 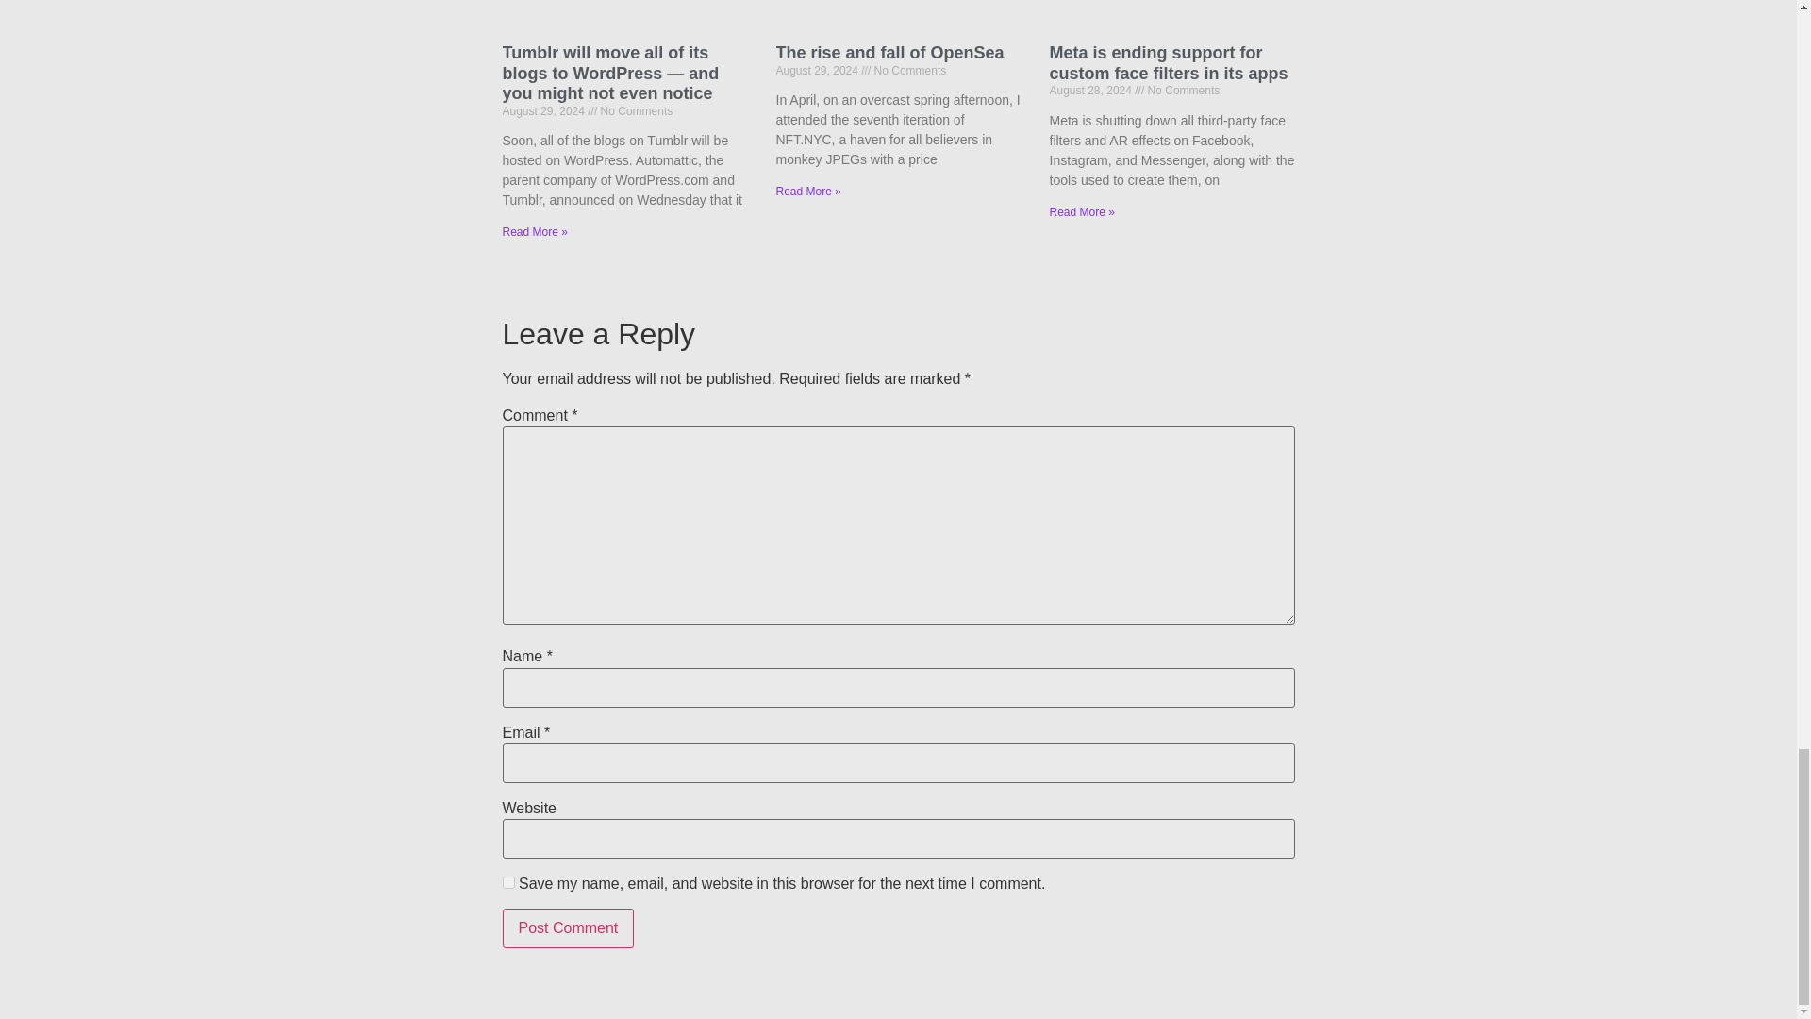 What do you see at coordinates (507, 881) in the screenshot?
I see `yes` at bounding box center [507, 881].